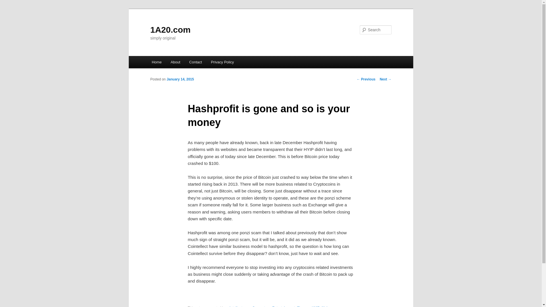  Describe the element at coordinates (180, 79) in the screenshot. I see `January 14, 2015` at that location.